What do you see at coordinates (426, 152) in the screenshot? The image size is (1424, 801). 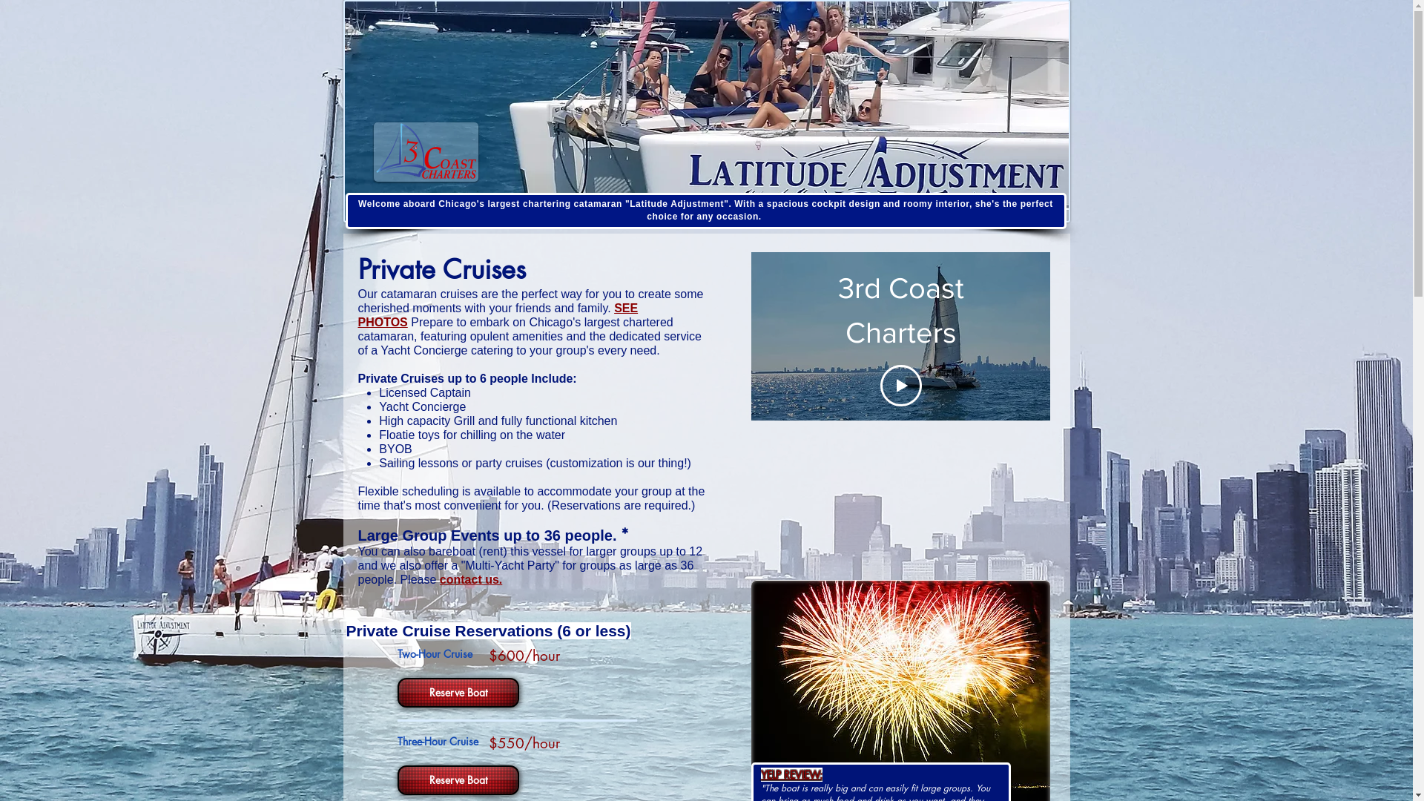 I see `logo transparent.png` at bounding box center [426, 152].